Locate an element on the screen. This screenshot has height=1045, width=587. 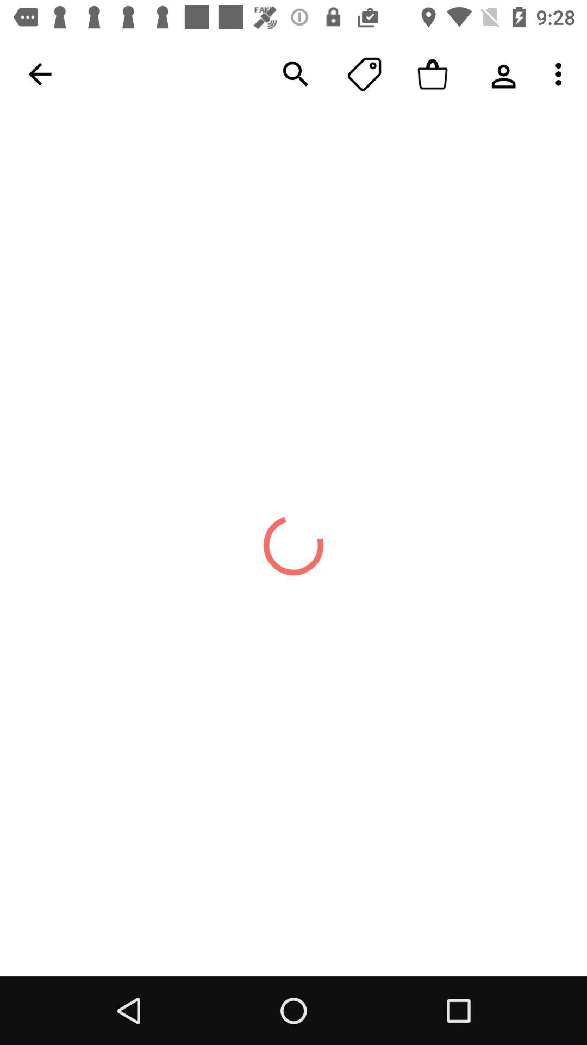
click on the third icon is located at coordinates (433, 74).